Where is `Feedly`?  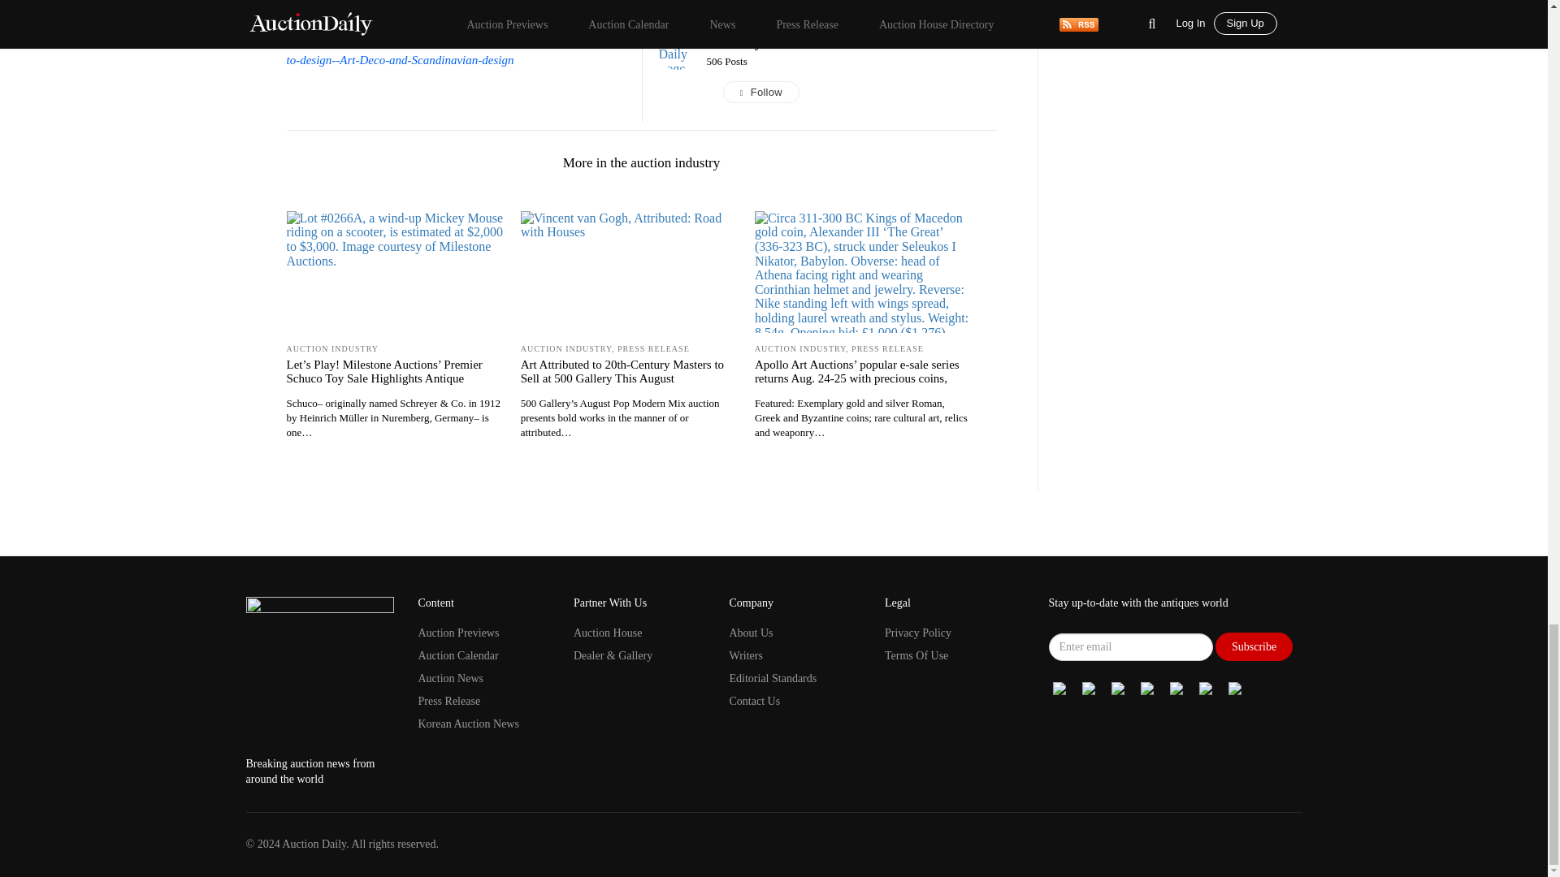 Feedly is located at coordinates (1235, 687).